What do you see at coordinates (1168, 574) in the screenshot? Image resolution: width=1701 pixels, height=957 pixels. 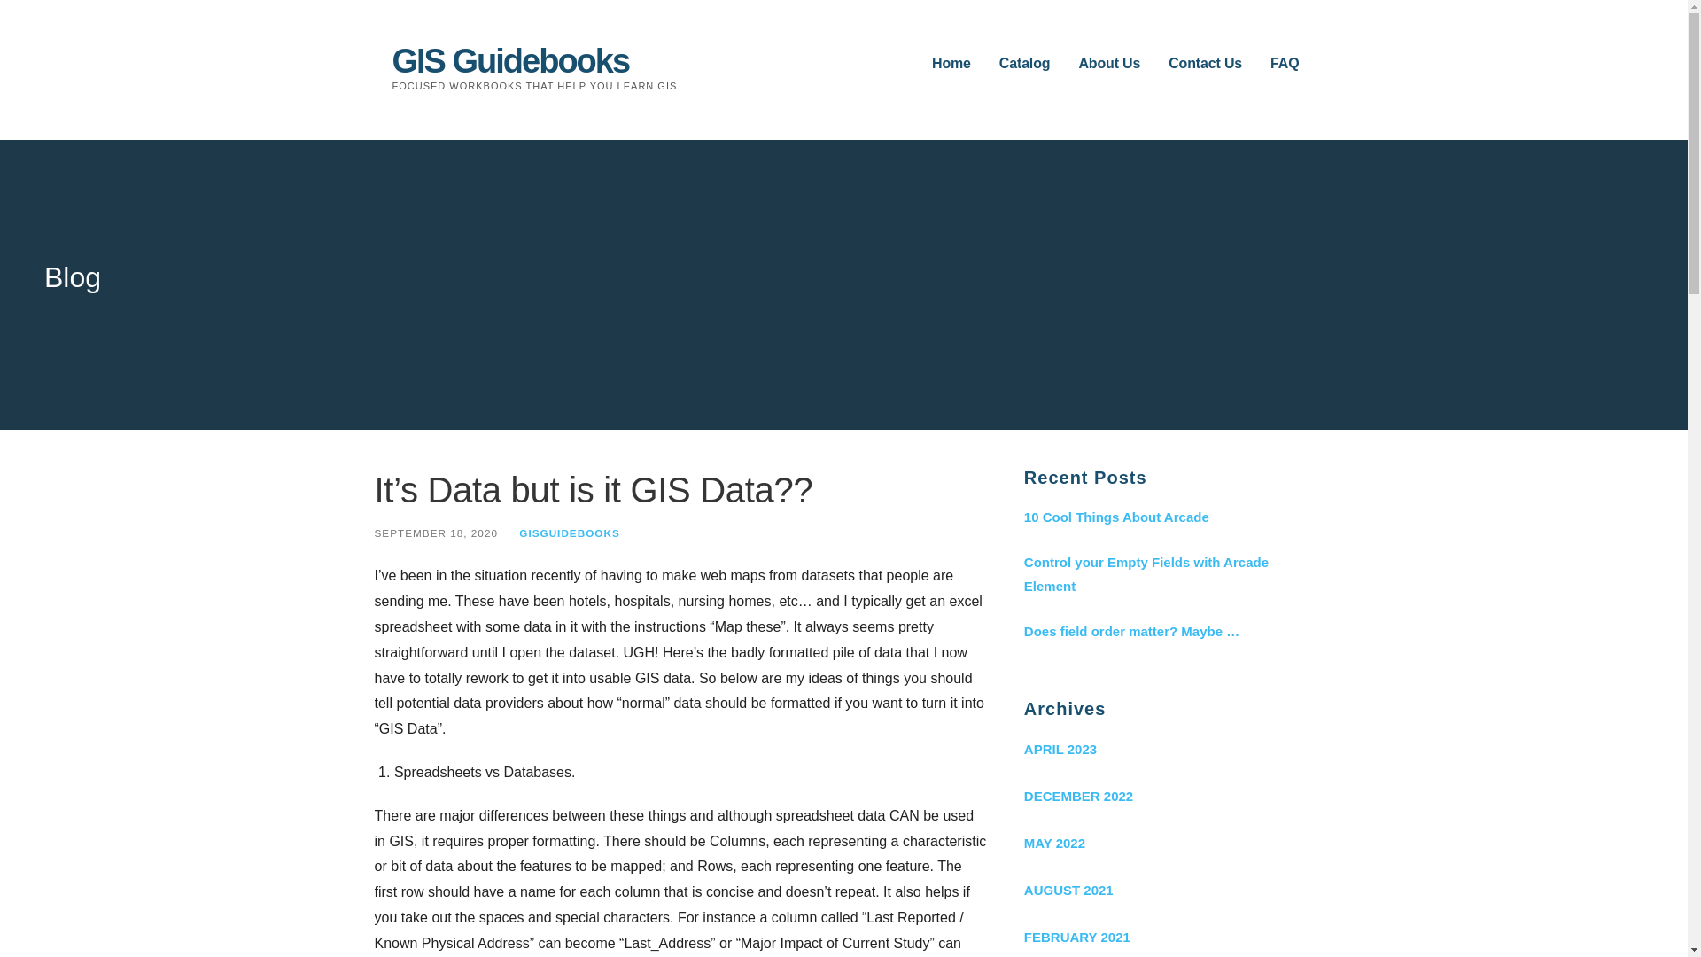 I see `Control your Empty Fields with Arcade Element` at bounding box center [1168, 574].